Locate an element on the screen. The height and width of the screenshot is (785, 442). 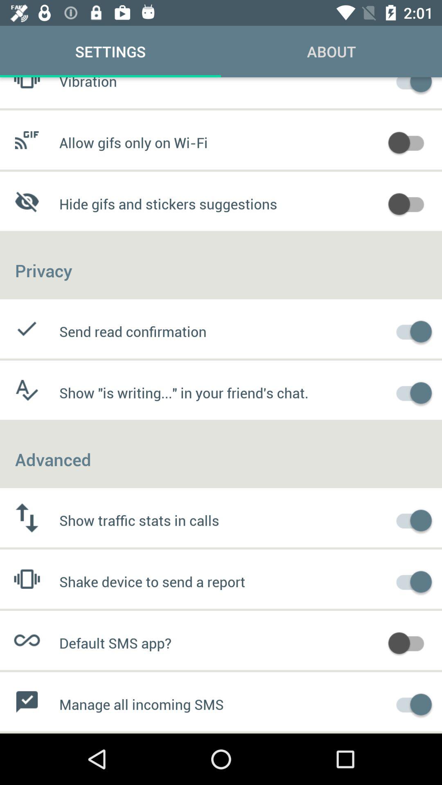
toggle send read confimation is located at coordinates (410, 330).